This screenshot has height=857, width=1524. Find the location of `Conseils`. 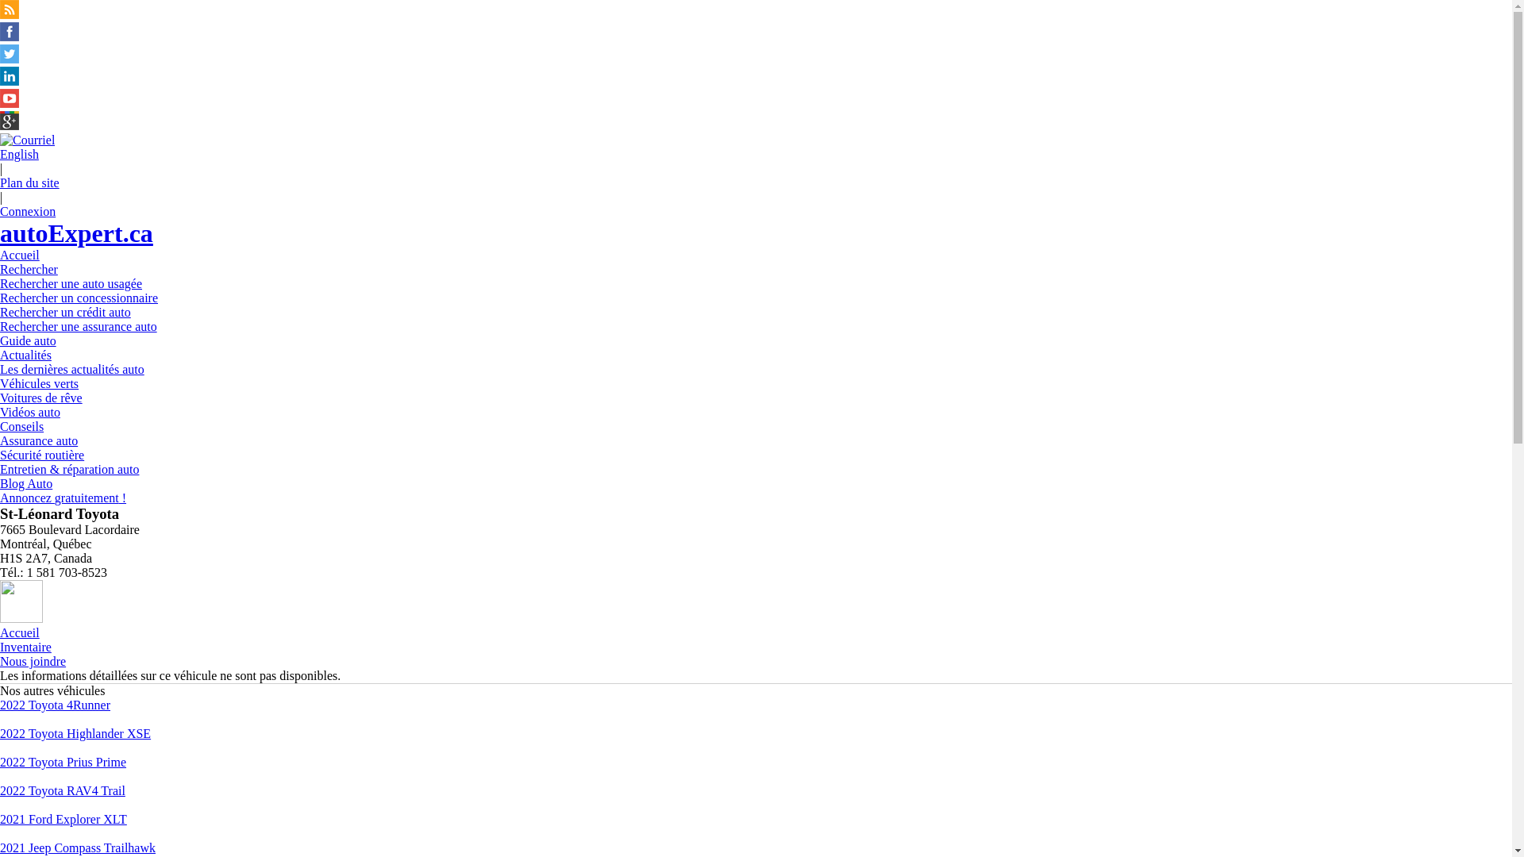

Conseils is located at coordinates (22, 427).